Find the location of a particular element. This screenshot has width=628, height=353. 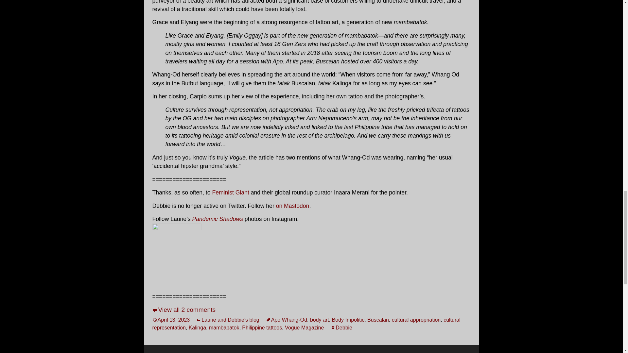

on Mastodon is located at coordinates (293, 206).